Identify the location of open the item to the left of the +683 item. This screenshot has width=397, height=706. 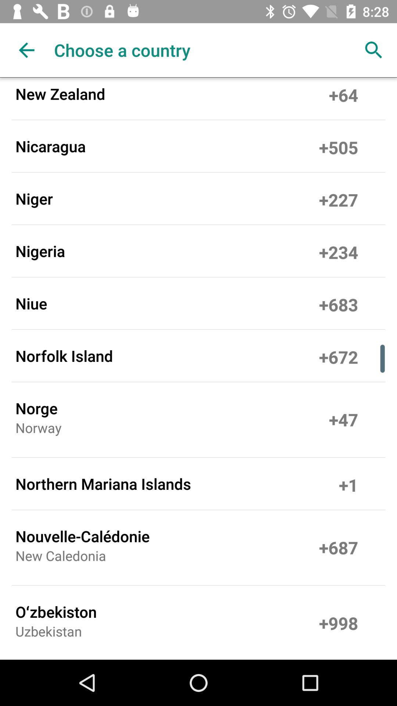
(31, 303).